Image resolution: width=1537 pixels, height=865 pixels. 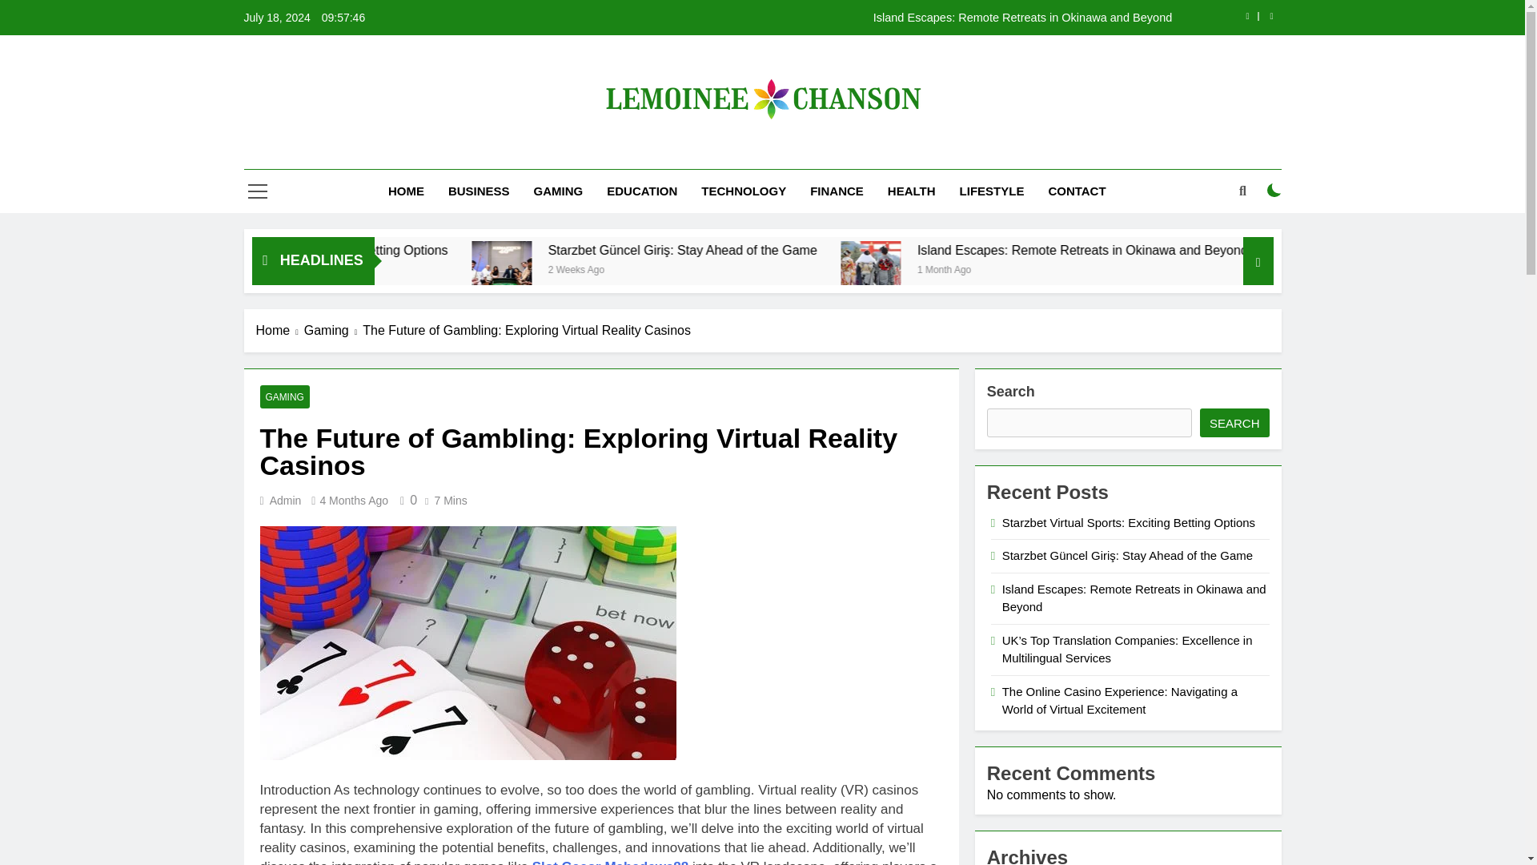 What do you see at coordinates (863, 18) in the screenshot?
I see `Island Escapes: Remote Retreats in Okinawa and Beyond` at bounding box center [863, 18].